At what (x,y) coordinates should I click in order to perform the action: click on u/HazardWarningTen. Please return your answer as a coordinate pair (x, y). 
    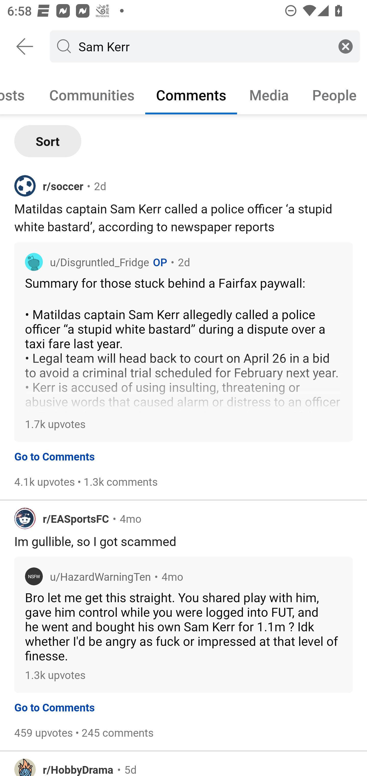
    Looking at the image, I should click on (100, 572).